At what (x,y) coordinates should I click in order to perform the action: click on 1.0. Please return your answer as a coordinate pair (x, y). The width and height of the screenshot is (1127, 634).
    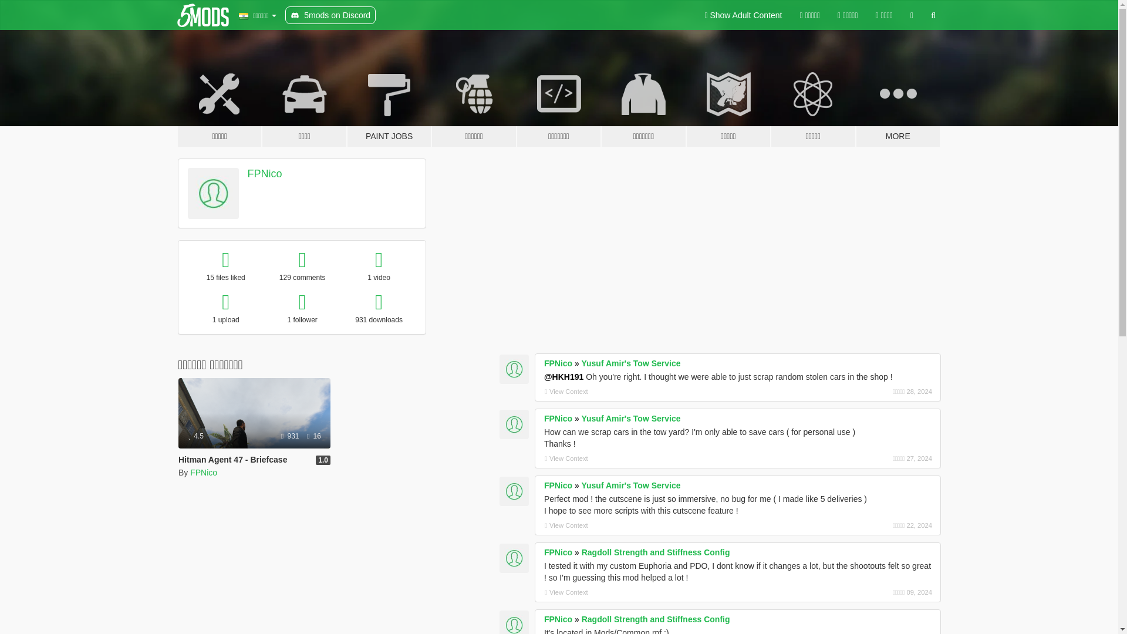
    Looking at the image, I should click on (323, 460).